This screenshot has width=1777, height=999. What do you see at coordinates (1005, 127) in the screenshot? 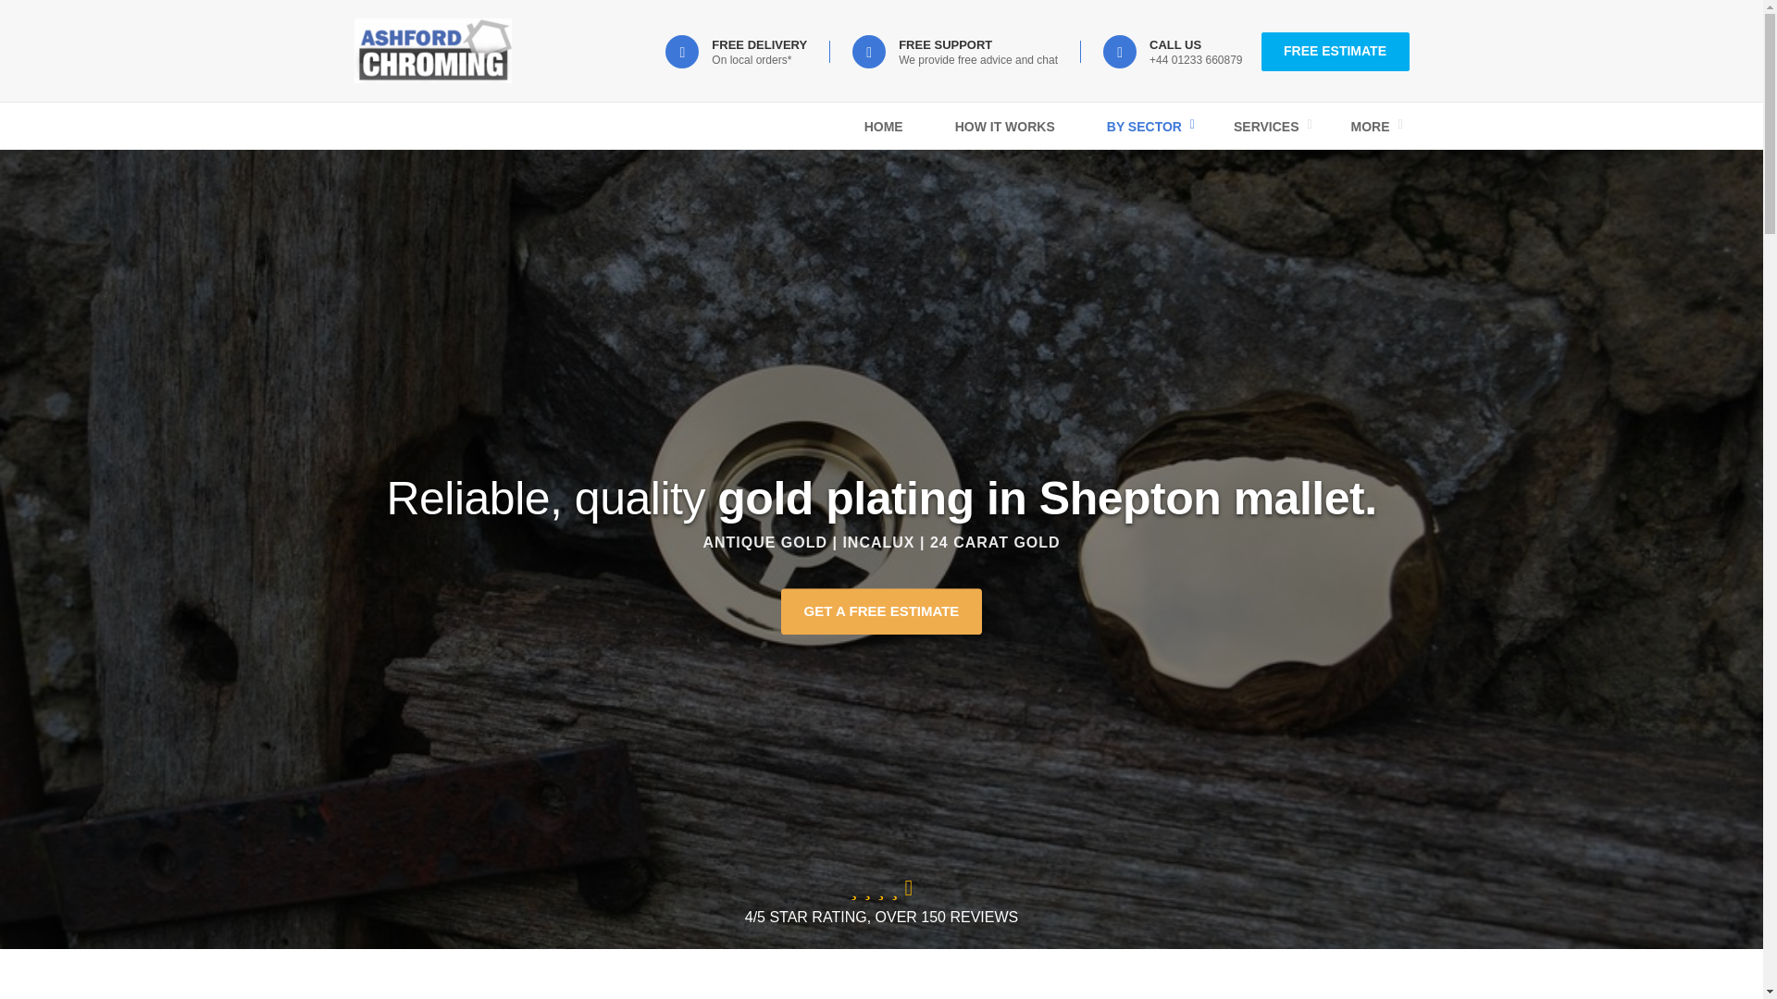
I see `HOW IT WORKS` at bounding box center [1005, 127].